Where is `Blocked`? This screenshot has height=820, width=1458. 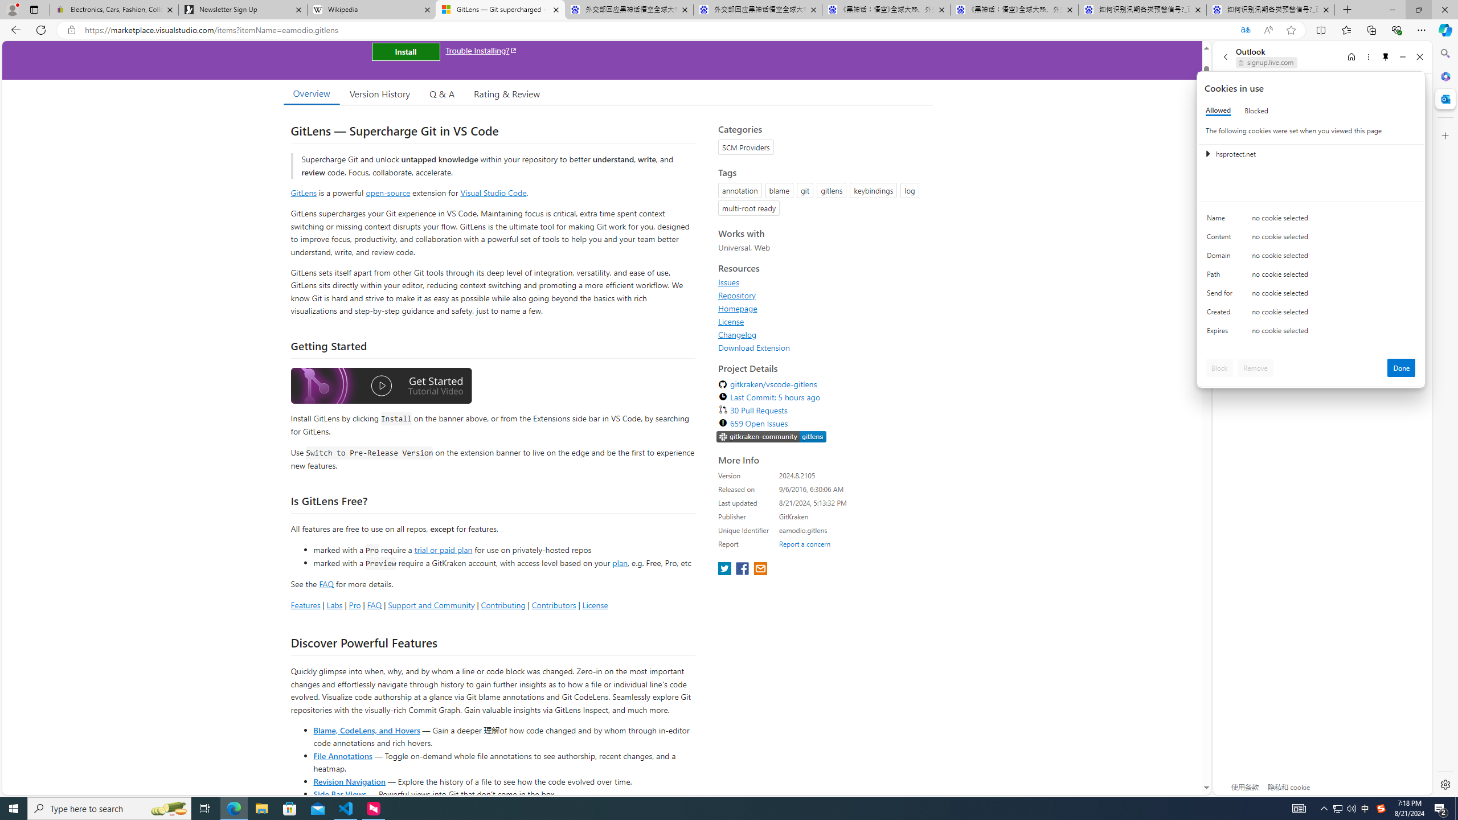 Blocked is located at coordinates (1256, 110).